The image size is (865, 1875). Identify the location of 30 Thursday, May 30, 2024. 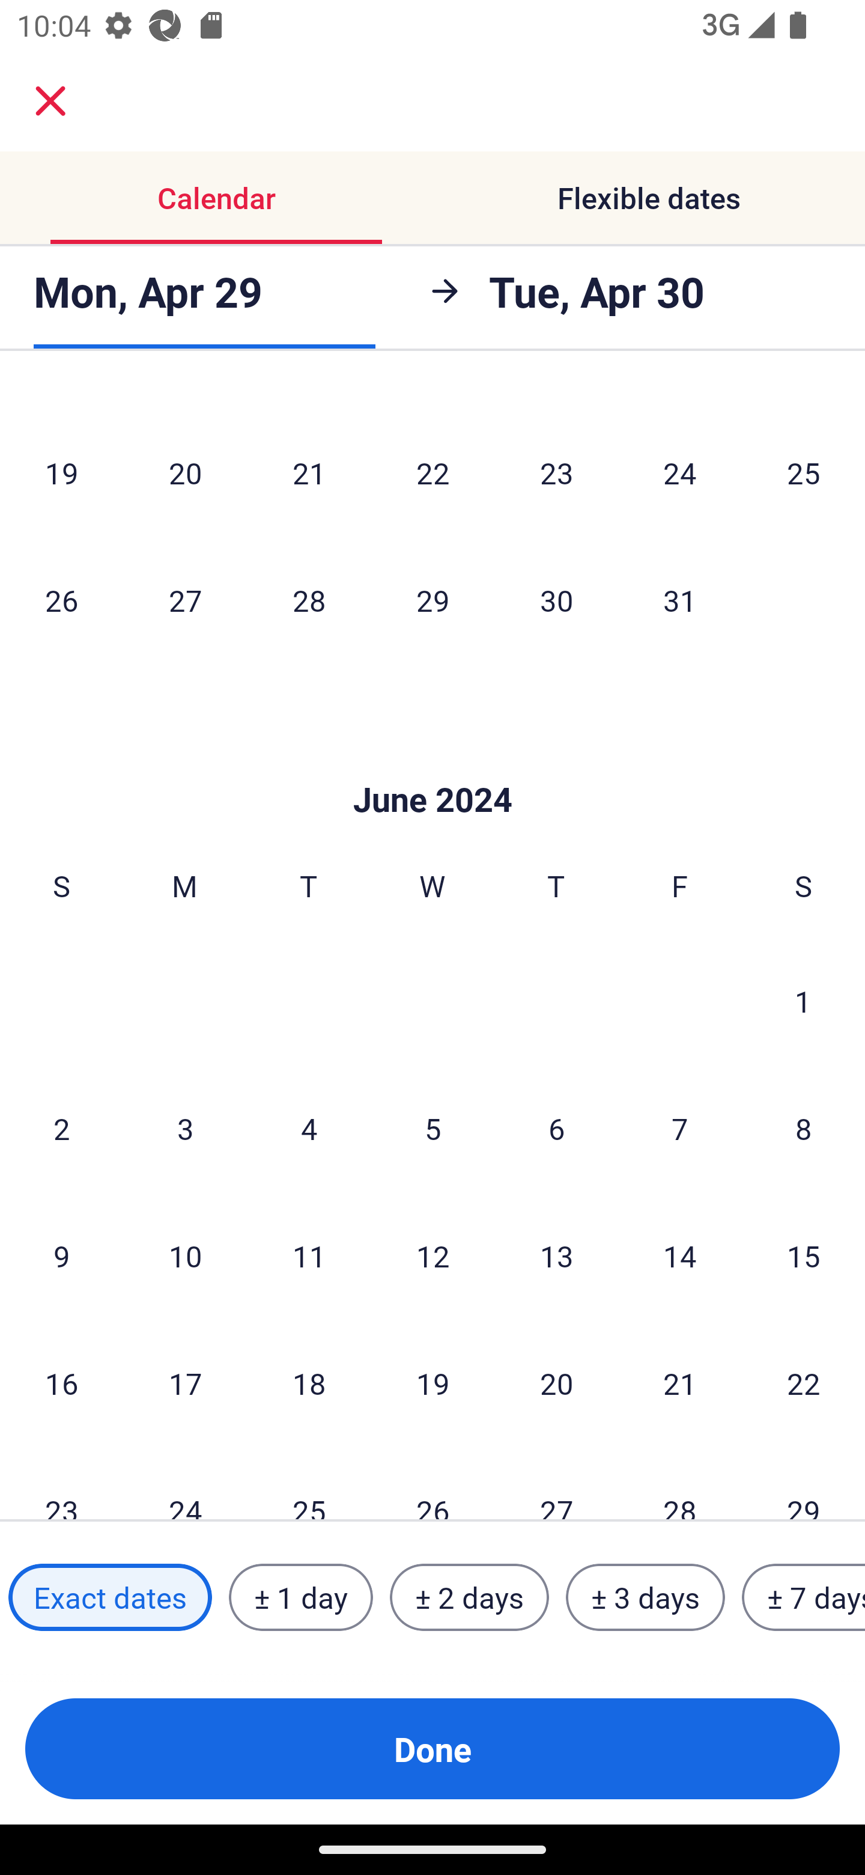
(556, 600).